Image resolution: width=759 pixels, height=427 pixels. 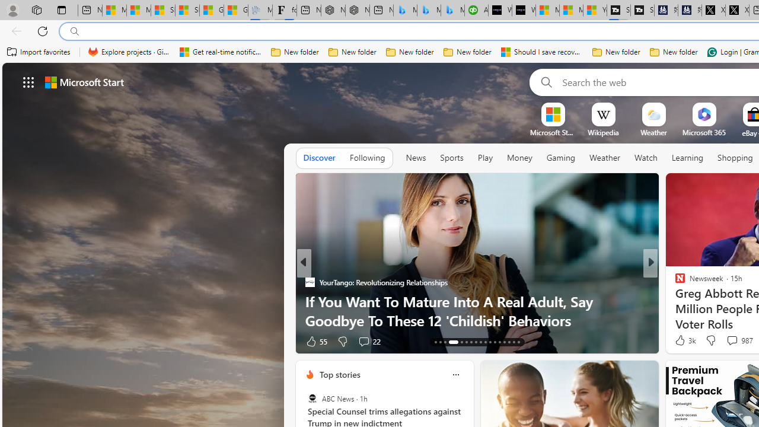 What do you see at coordinates (485, 342) in the screenshot?
I see `AutomationID: tab-22` at bounding box center [485, 342].